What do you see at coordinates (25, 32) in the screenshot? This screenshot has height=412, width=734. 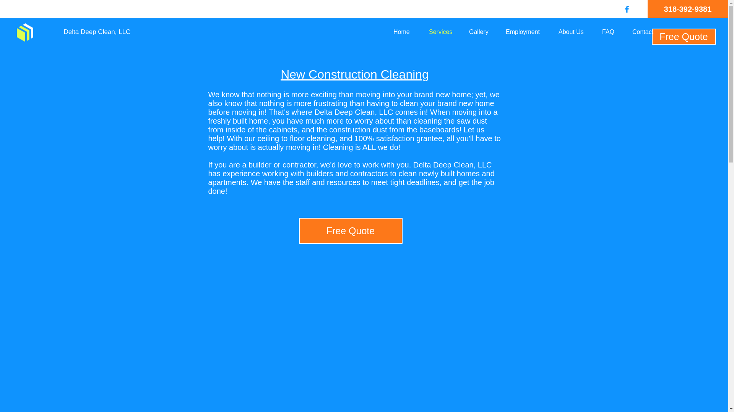 I see `Delta Deep Clean LLC` at bounding box center [25, 32].